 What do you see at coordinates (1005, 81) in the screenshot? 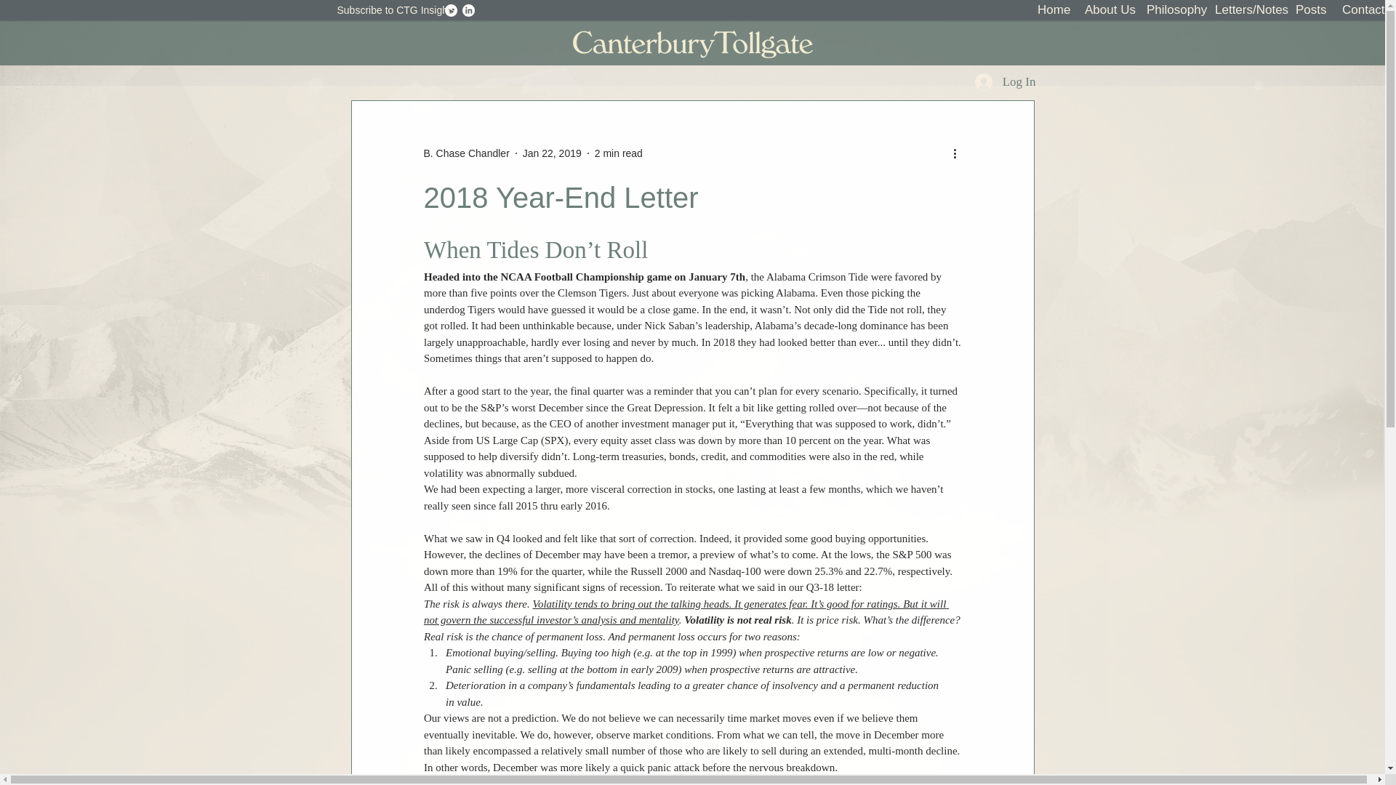
I see `Log In` at bounding box center [1005, 81].